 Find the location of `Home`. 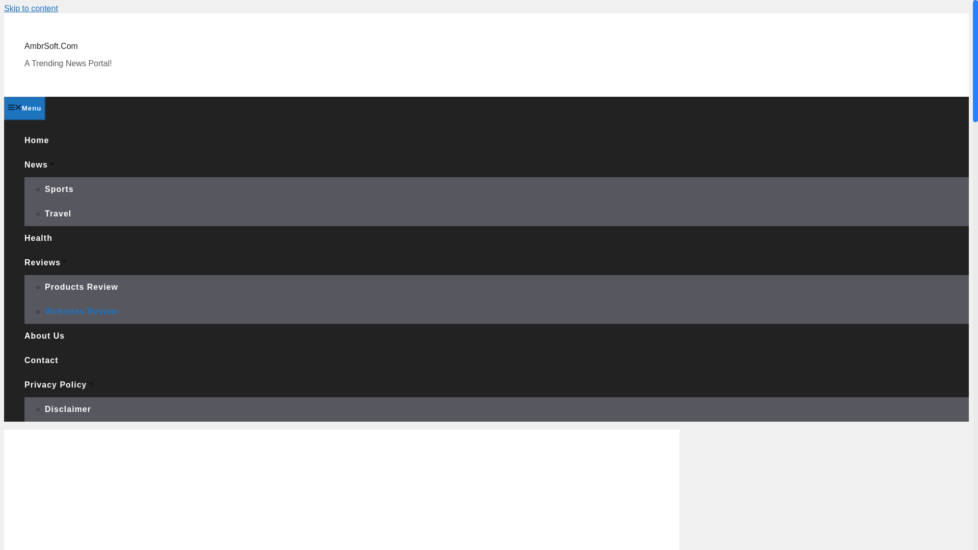

Home is located at coordinates (37, 140).